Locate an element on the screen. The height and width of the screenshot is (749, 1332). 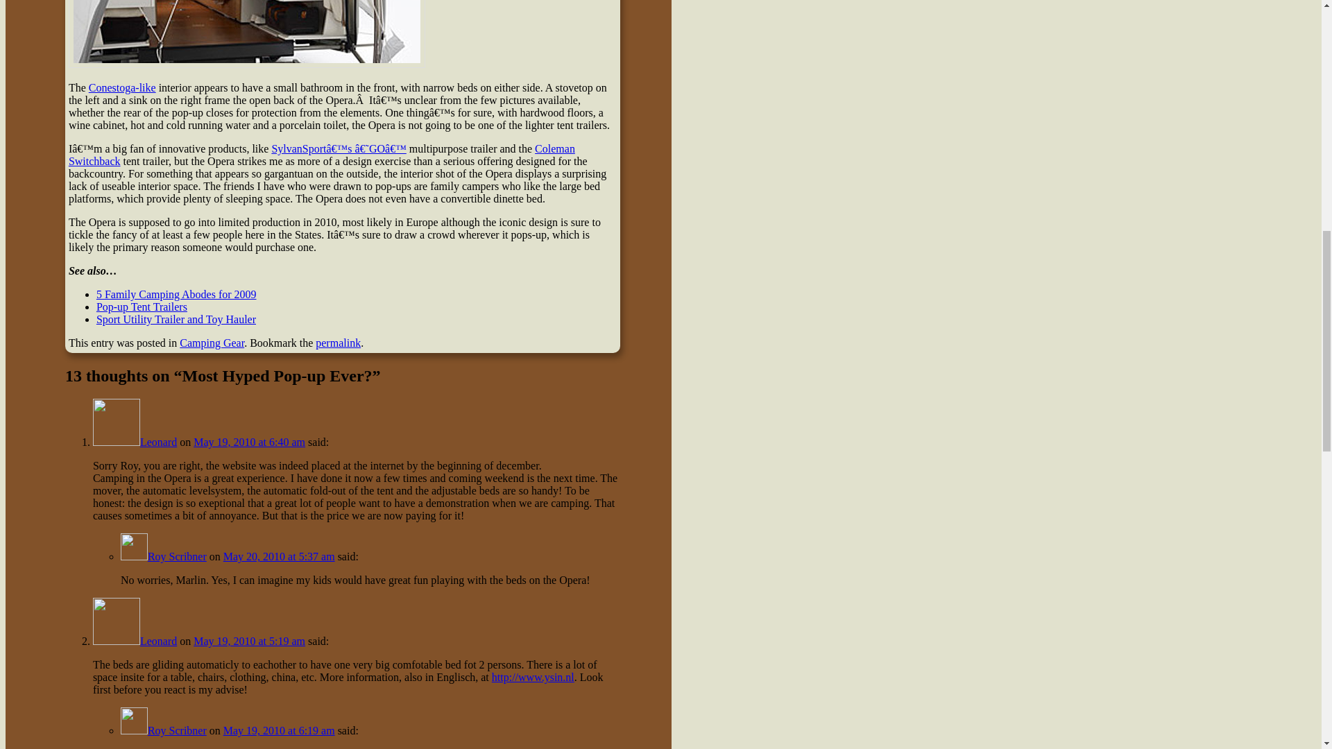
May 19, 2010 at 6:40 am is located at coordinates (248, 441).